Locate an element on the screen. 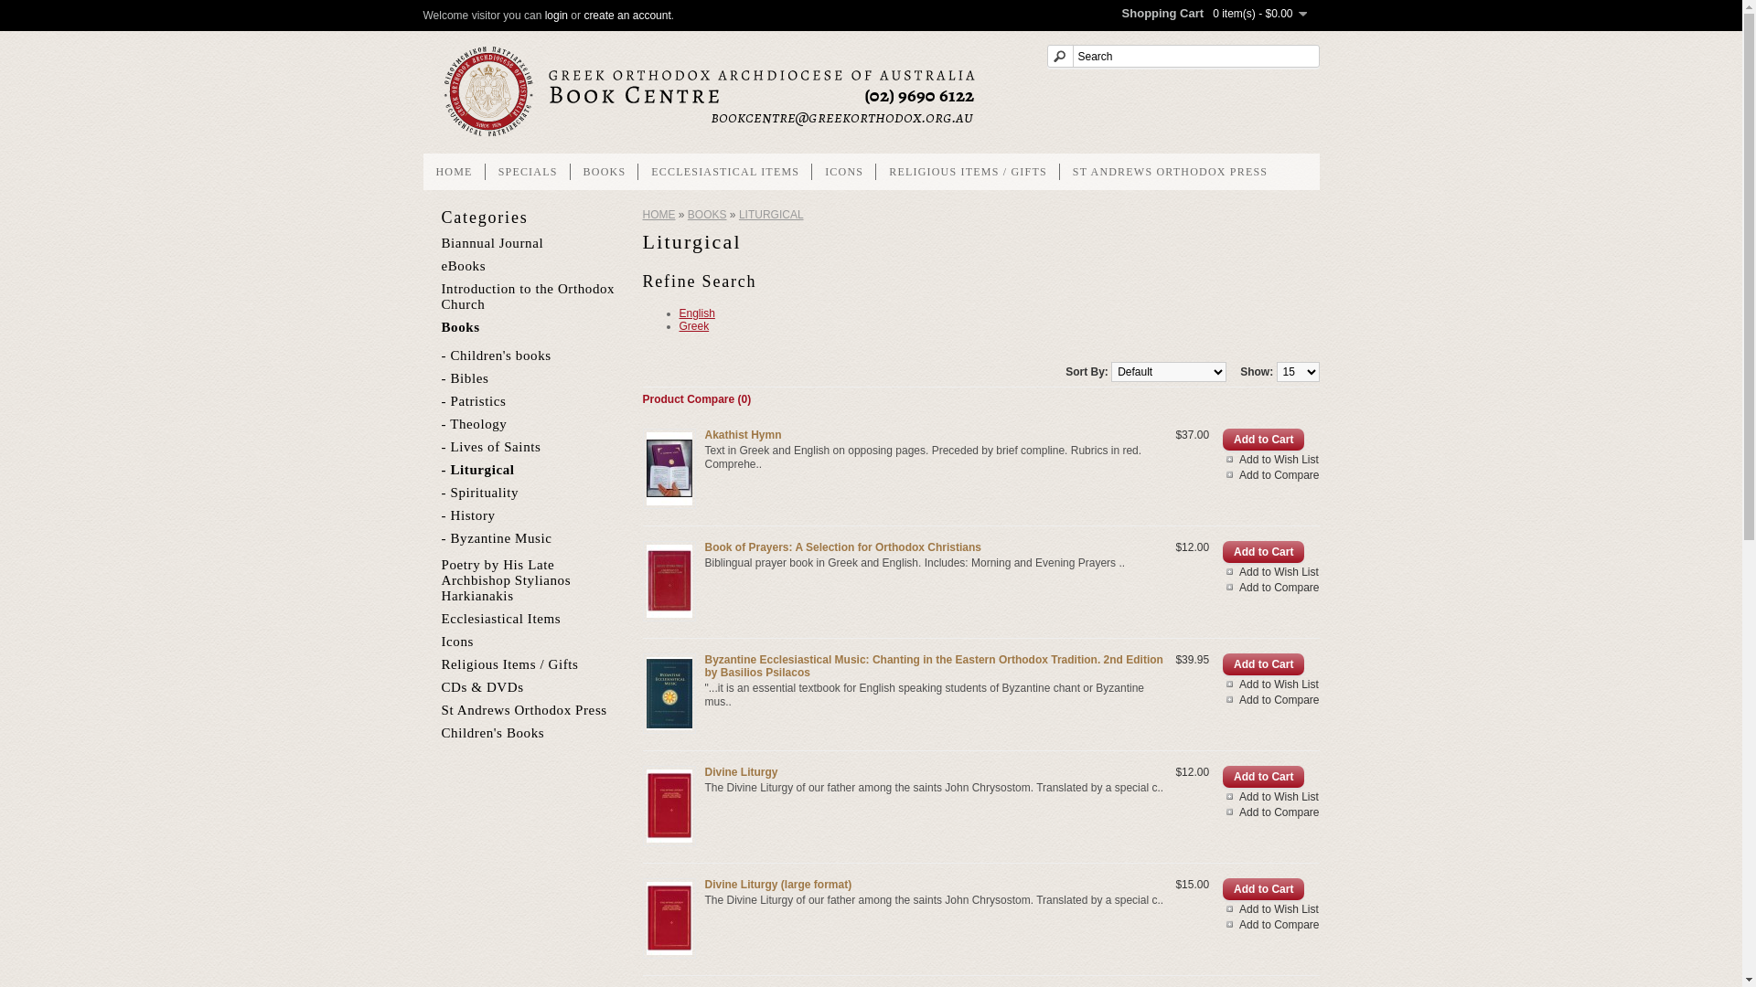 The width and height of the screenshot is (1756, 987). - Patristics is located at coordinates (532, 402).